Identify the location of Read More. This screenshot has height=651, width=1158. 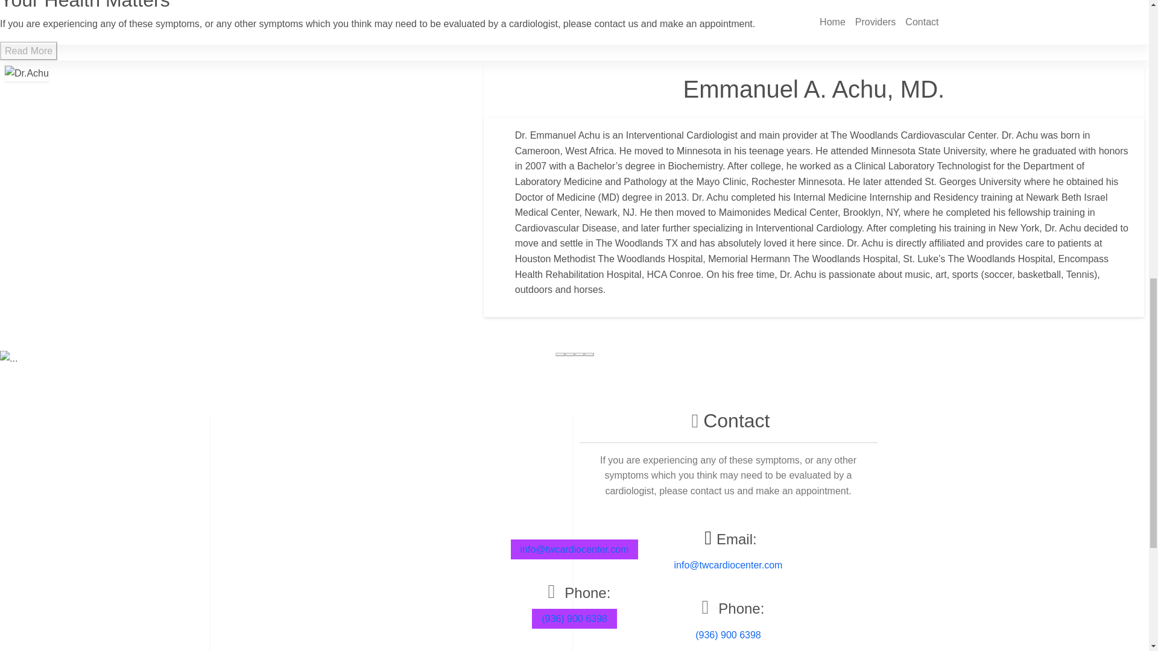
(28, 51).